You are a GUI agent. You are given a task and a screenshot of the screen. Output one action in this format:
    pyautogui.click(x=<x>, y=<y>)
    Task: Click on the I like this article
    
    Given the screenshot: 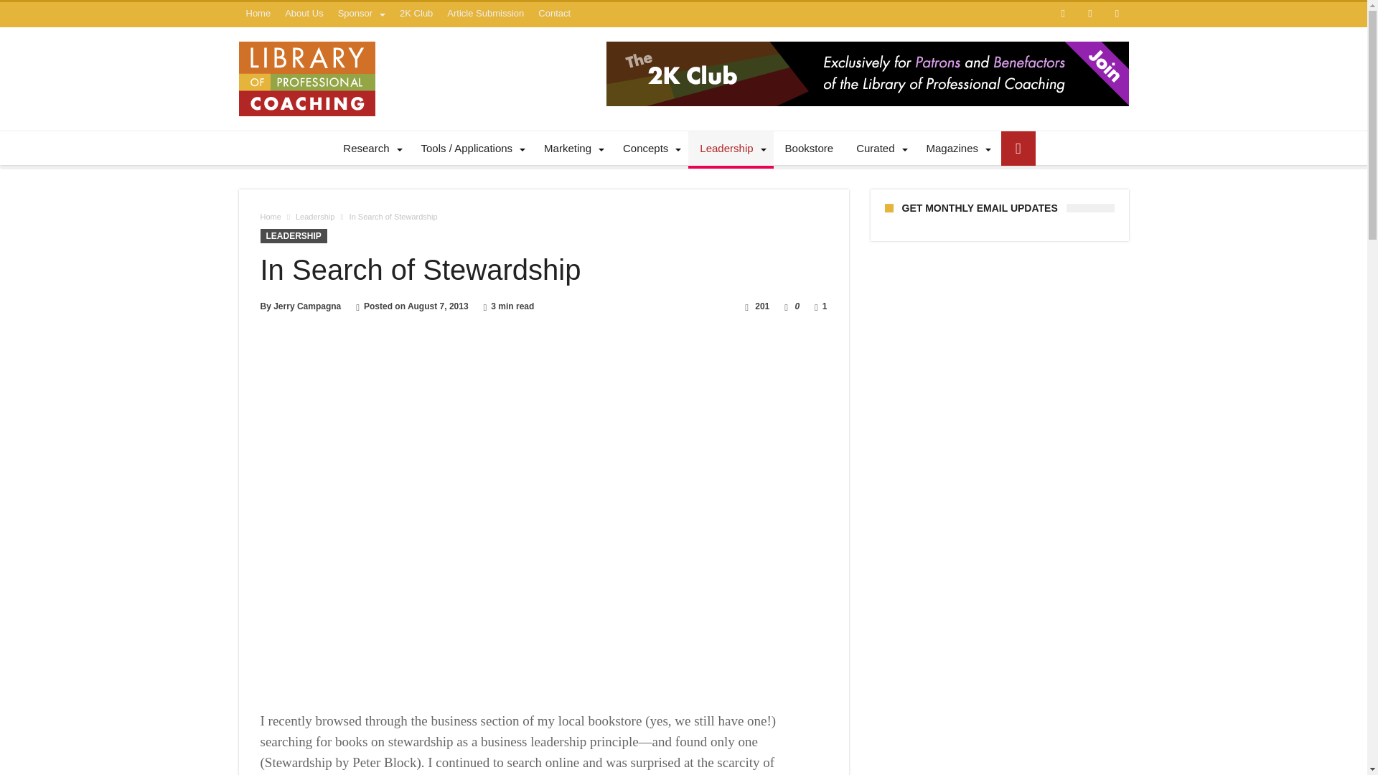 What is the action you would take?
    pyautogui.click(x=786, y=306)
    